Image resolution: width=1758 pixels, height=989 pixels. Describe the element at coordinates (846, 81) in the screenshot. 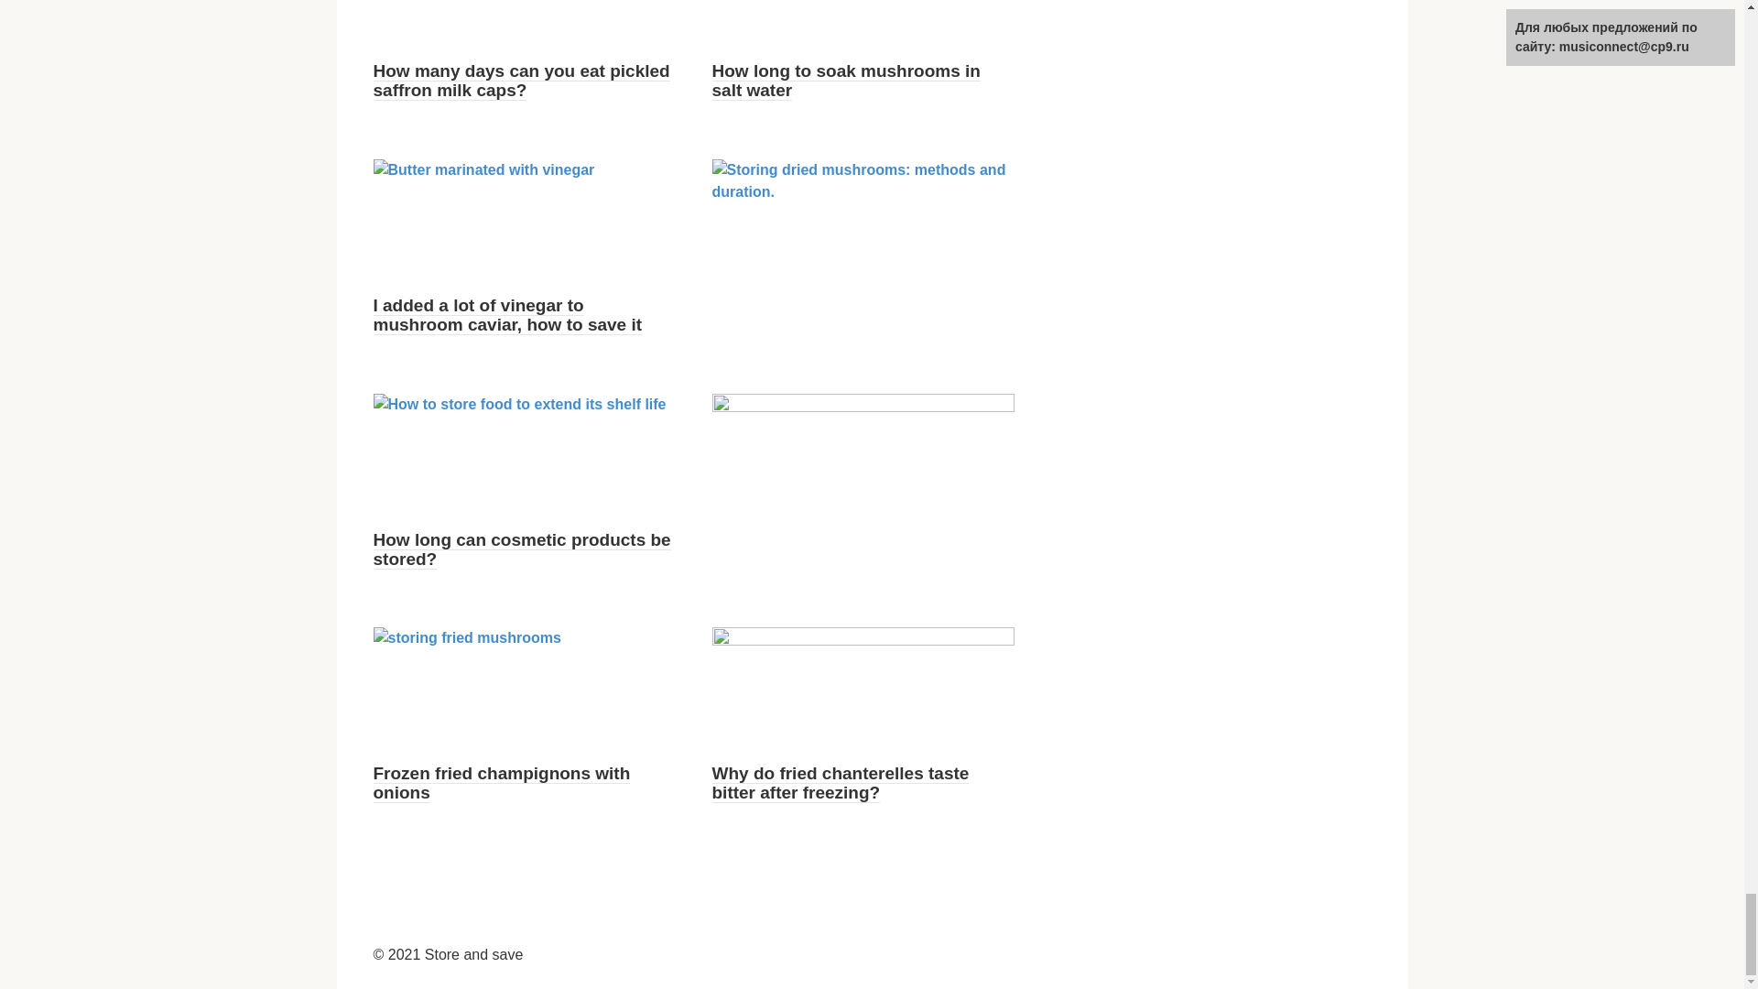

I see `How long to soak mushrooms in salt water` at that location.